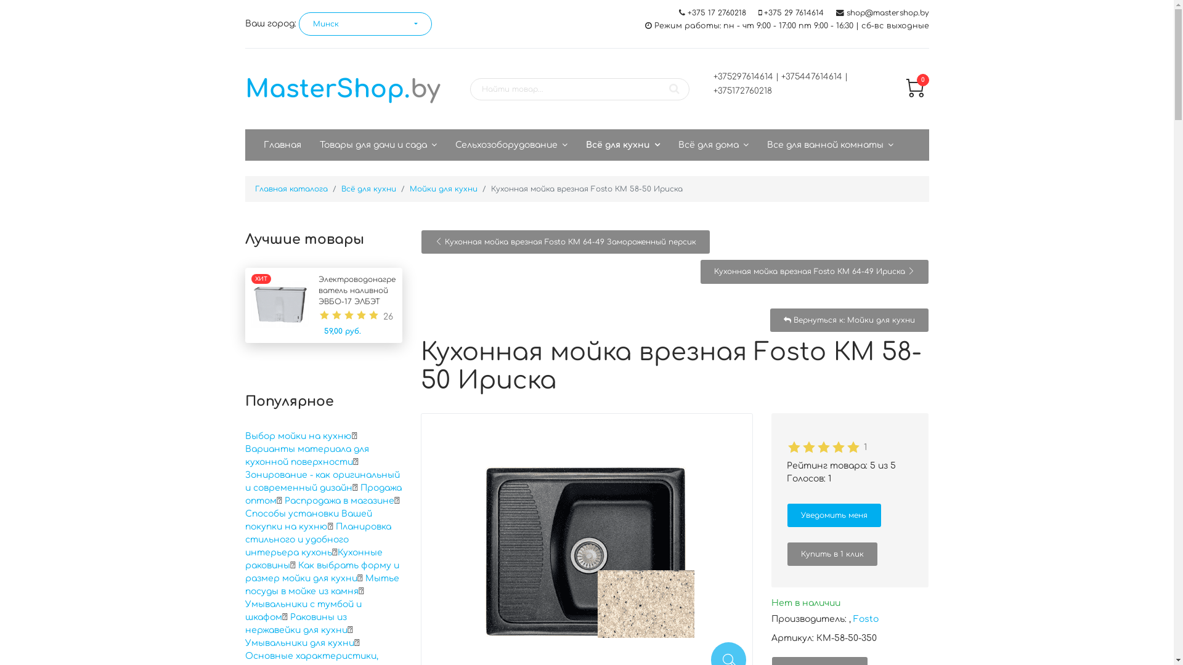 The width and height of the screenshot is (1183, 665). What do you see at coordinates (915, 95) in the screenshot?
I see `0` at bounding box center [915, 95].